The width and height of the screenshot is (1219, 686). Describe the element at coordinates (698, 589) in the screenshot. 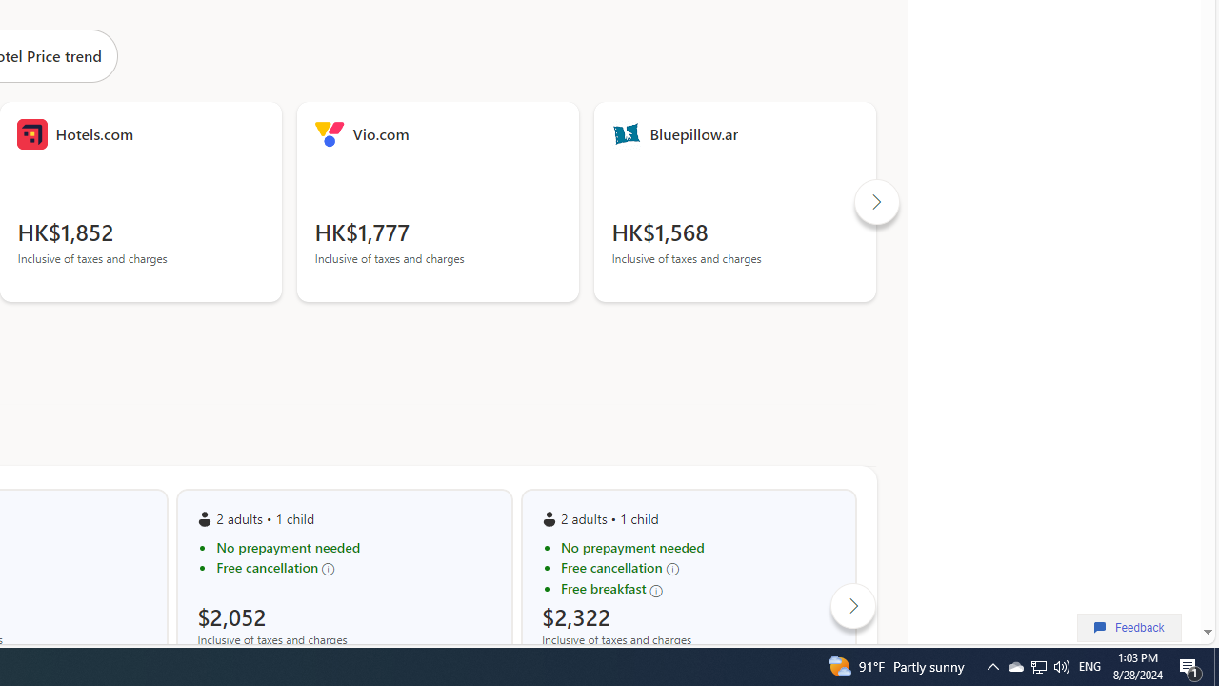

I see `Free breakfast` at that location.